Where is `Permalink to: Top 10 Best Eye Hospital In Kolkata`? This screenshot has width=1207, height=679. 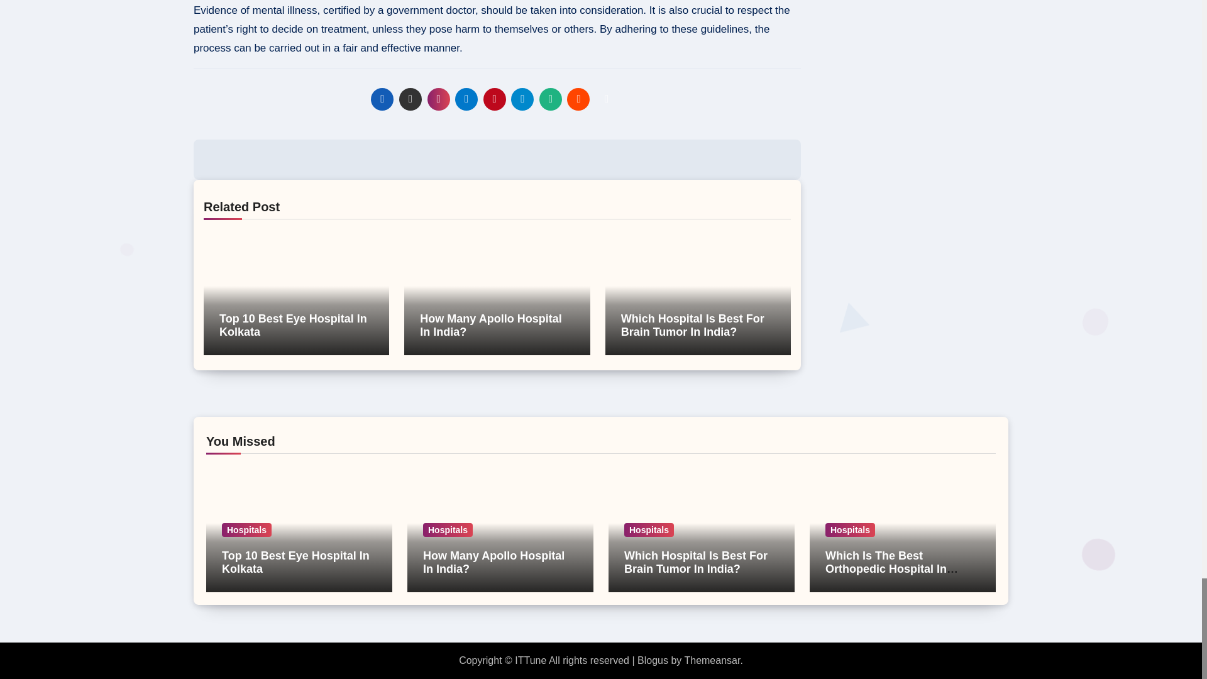
Permalink to: Top 10 Best Eye Hospital In Kolkata is located at coordinates (293, 325).